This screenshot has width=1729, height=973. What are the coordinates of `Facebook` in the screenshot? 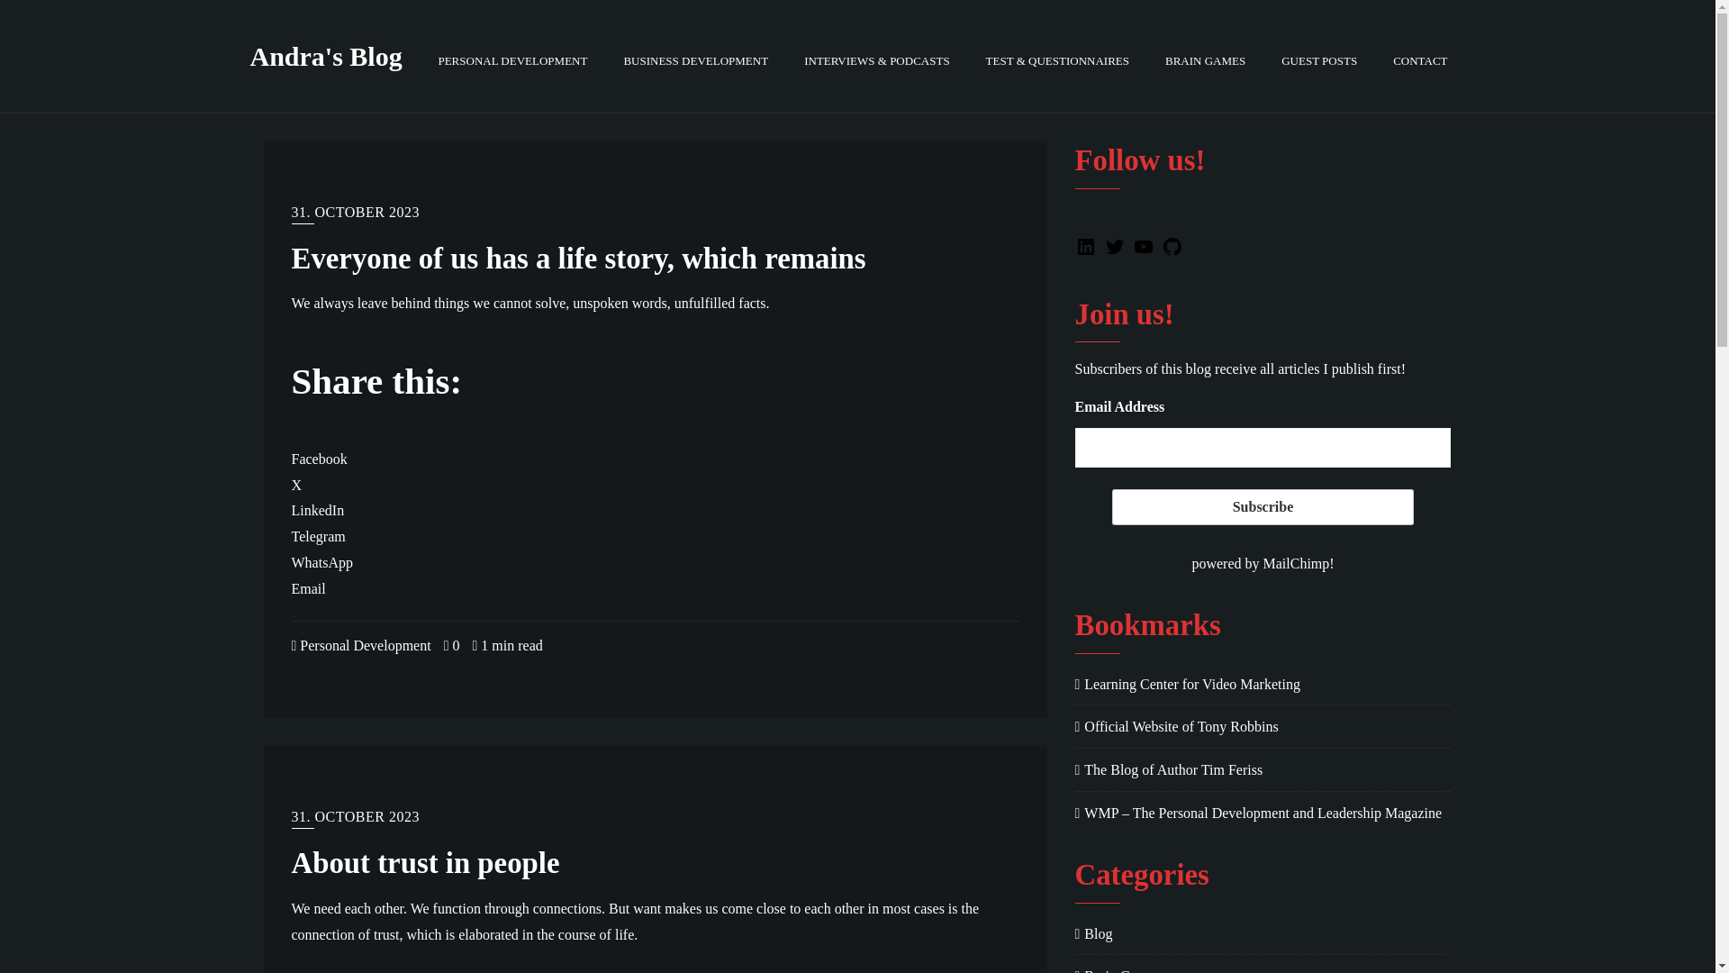 It's located at (319, 459).